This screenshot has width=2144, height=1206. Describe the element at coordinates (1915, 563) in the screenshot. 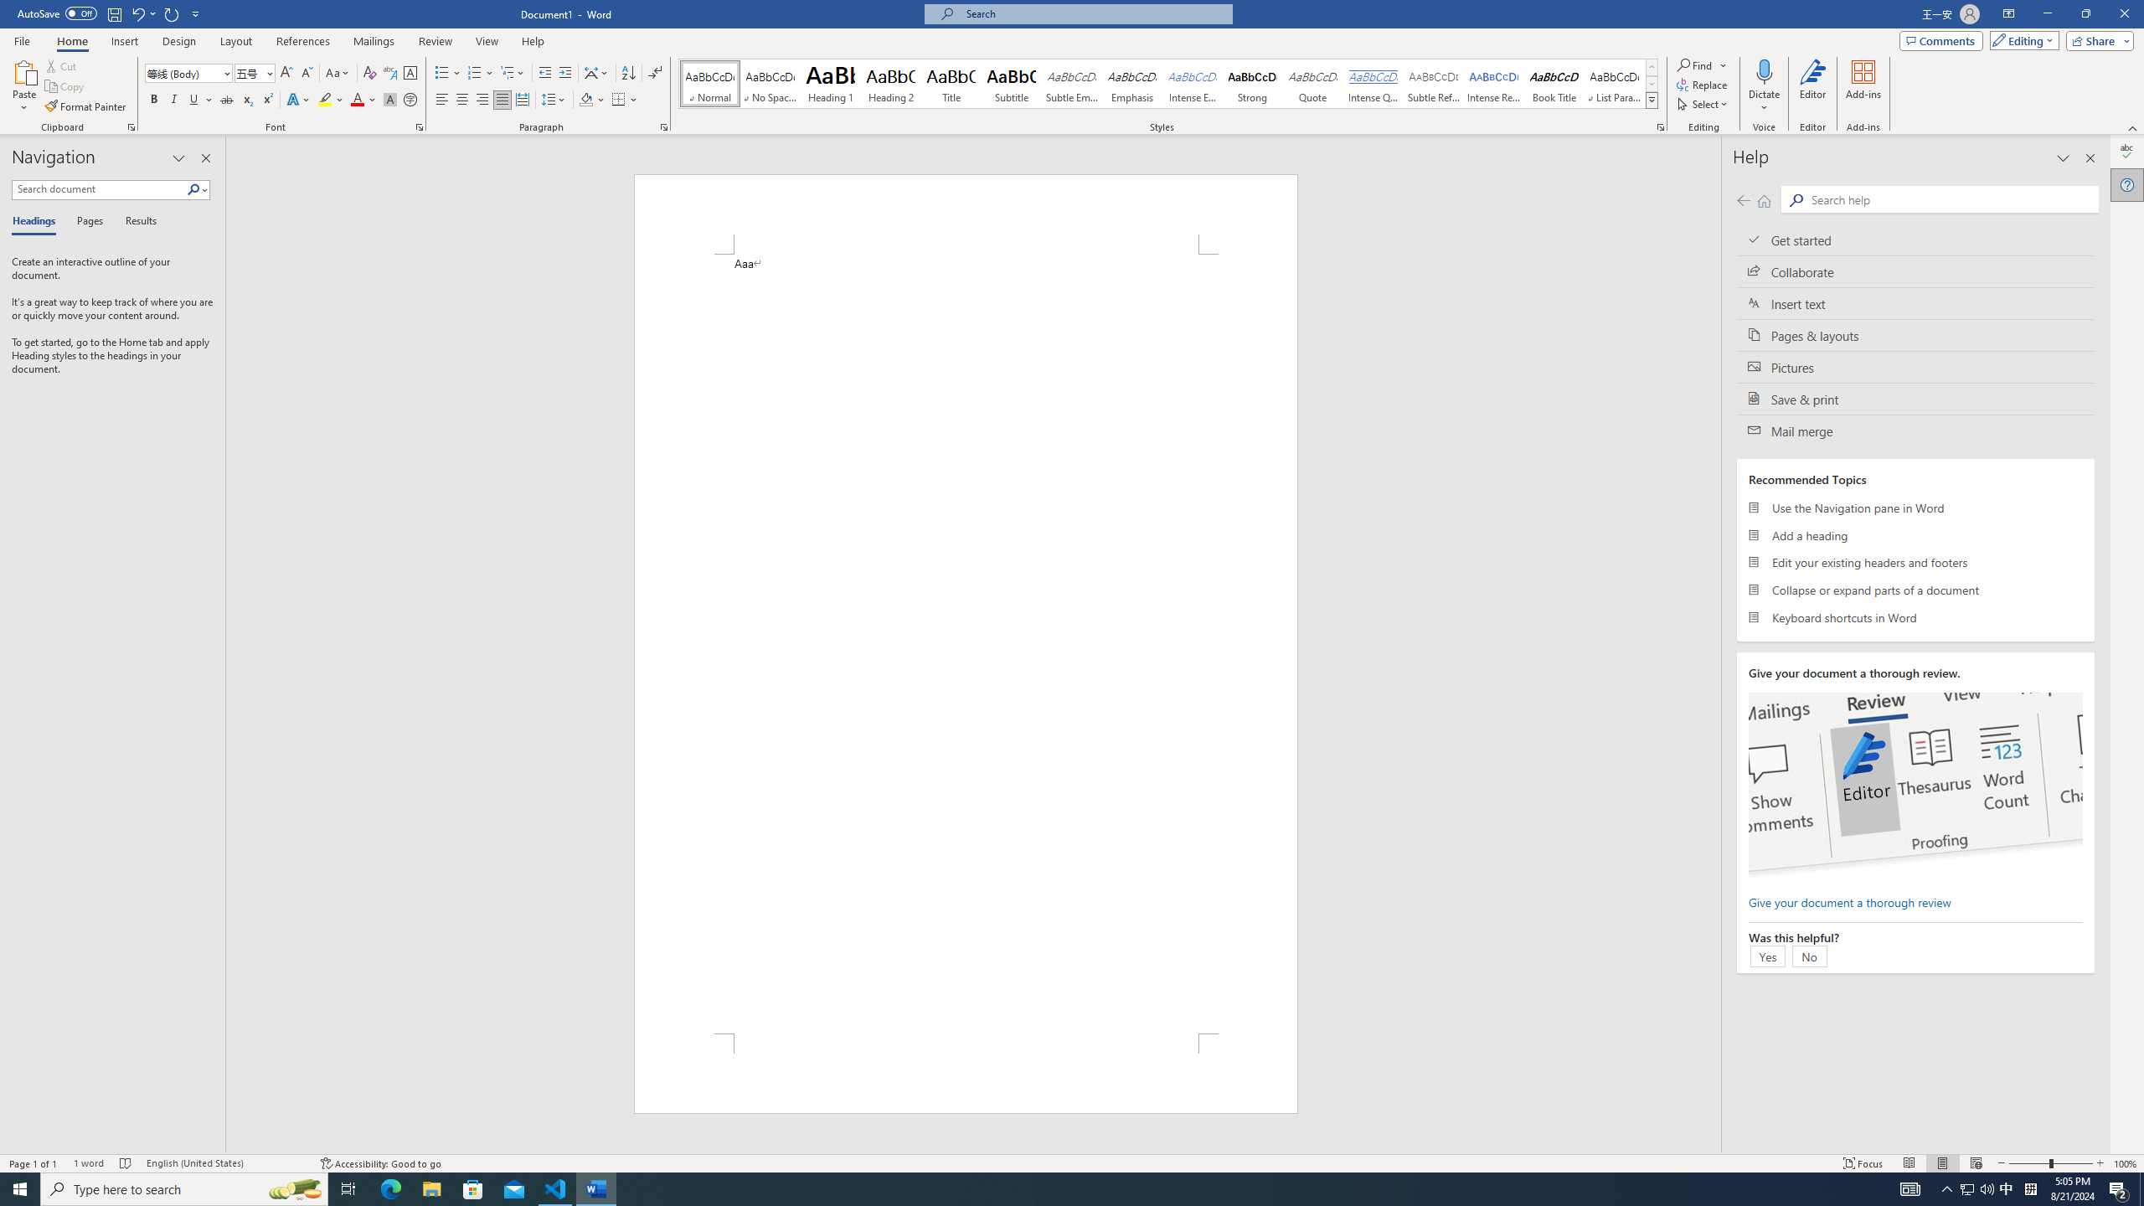

I see `Edit your existing headers and footers` at that location.